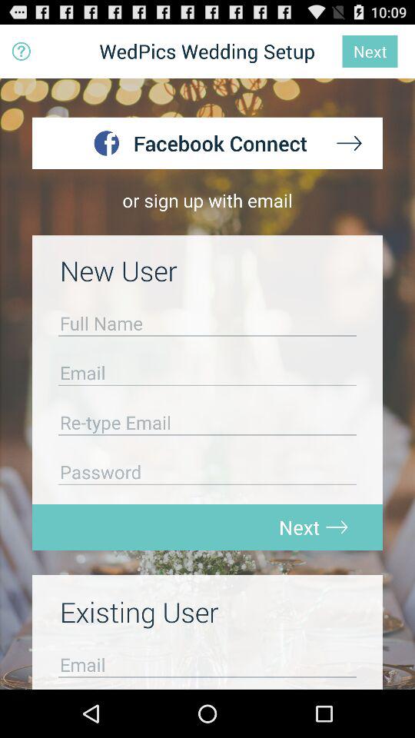 The height and width of the screenshot is (738, 415). What do you see at coordinates (207, 477) in the screenshot?
I see `click on password` at bounding box center [207, 477].